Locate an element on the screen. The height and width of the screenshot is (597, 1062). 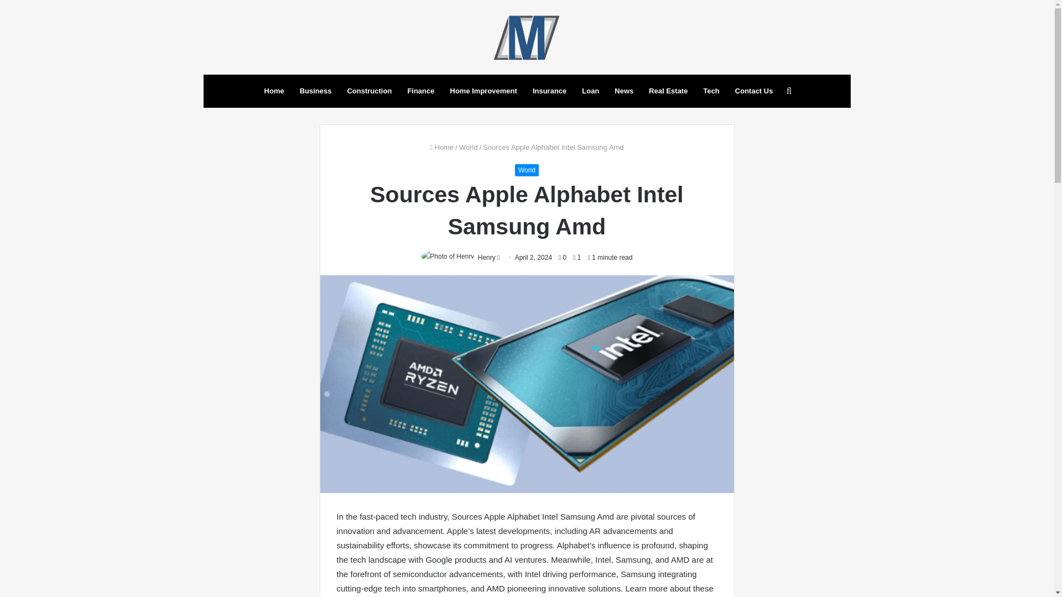
Home is located at coordinates (274, 91).